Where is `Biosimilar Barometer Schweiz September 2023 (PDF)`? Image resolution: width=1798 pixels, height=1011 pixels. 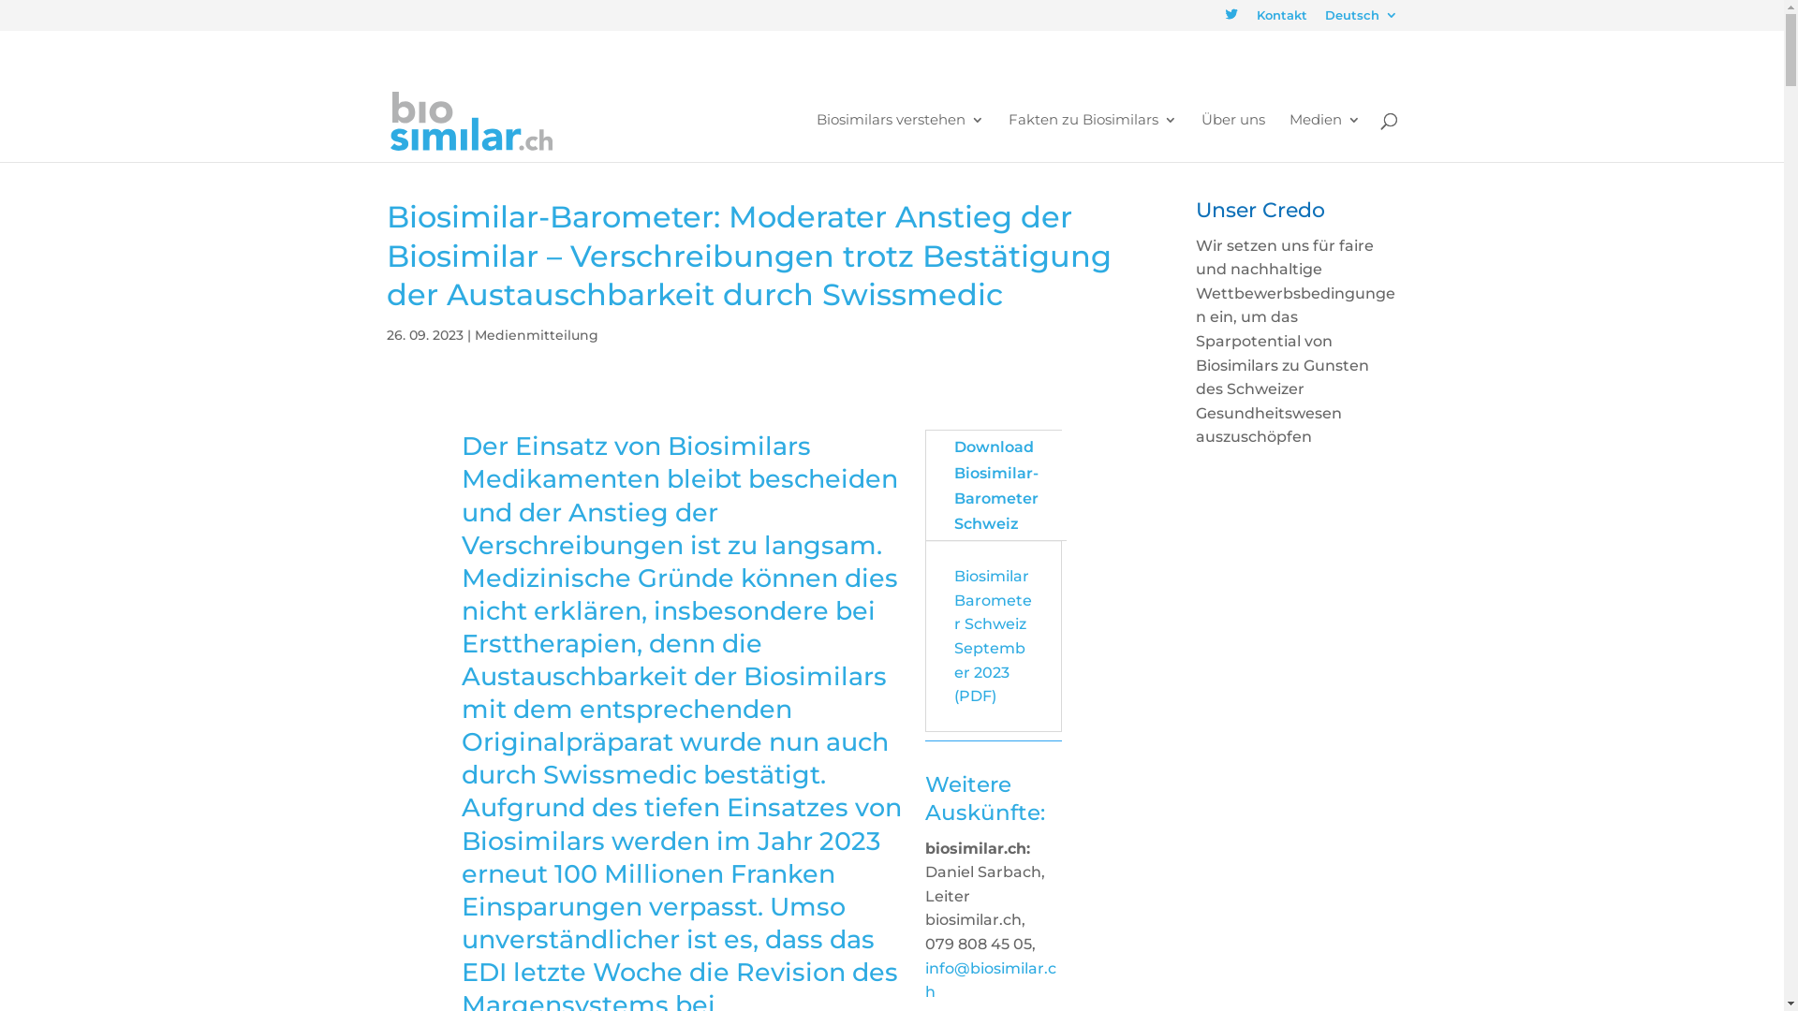
Biosimilar Barometer Schweiz September 2023 (PDF) is located at coordinates (993, 637).